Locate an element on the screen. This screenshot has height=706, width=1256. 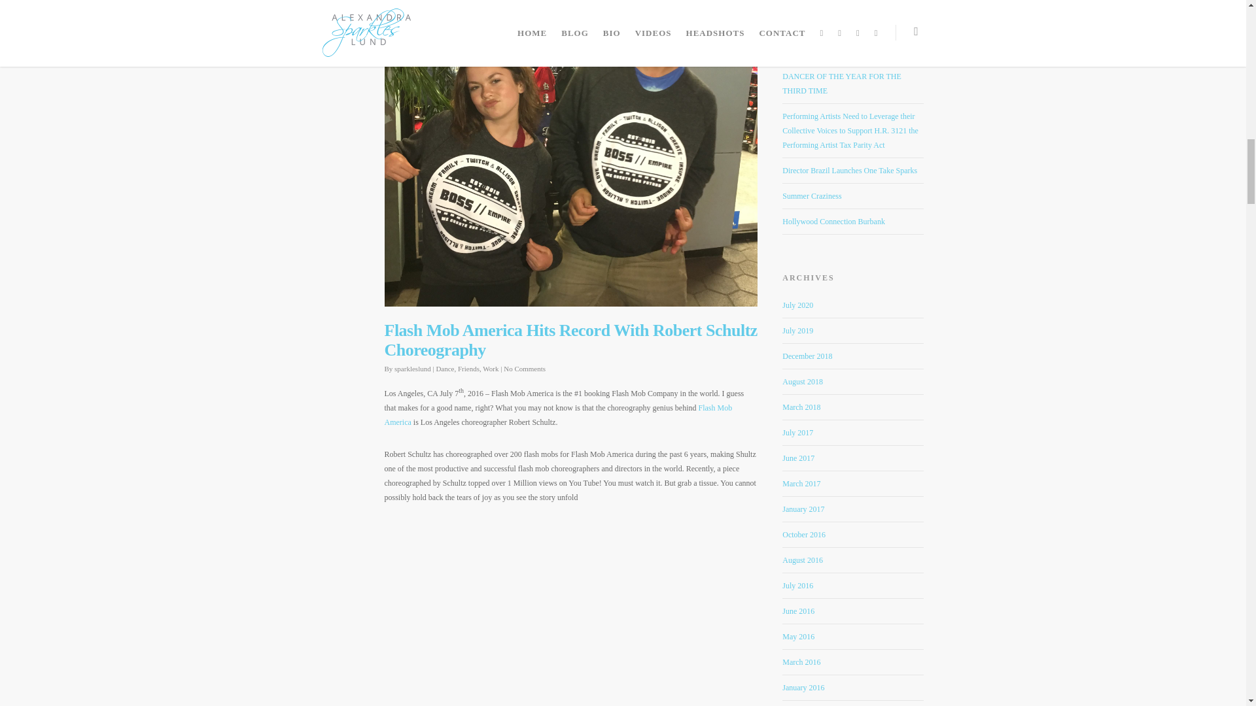
Dance is located at coordinates (445, 369).